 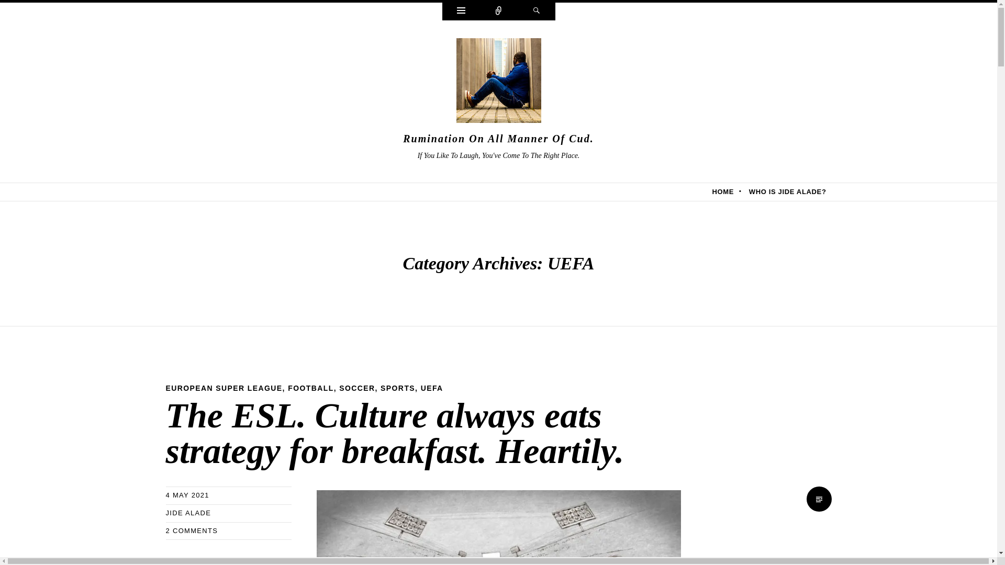 What do you see at coordinates (498, 12) in the screenshot?
I see `Connect` at bounding box center [498, 12].